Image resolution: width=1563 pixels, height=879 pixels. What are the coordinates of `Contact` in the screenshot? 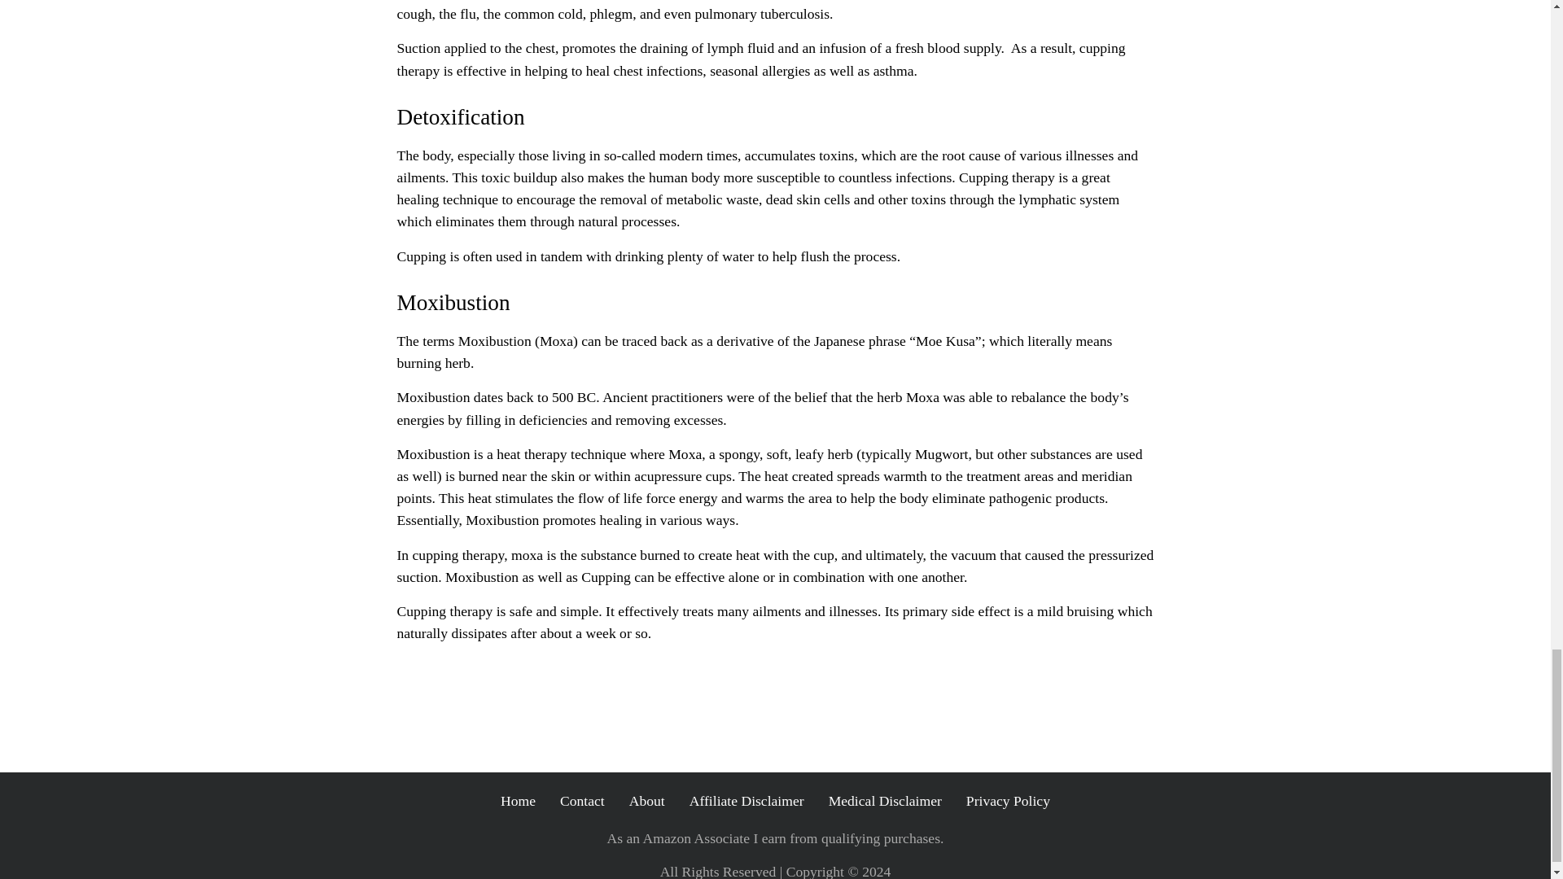 It's located at (582, 801).